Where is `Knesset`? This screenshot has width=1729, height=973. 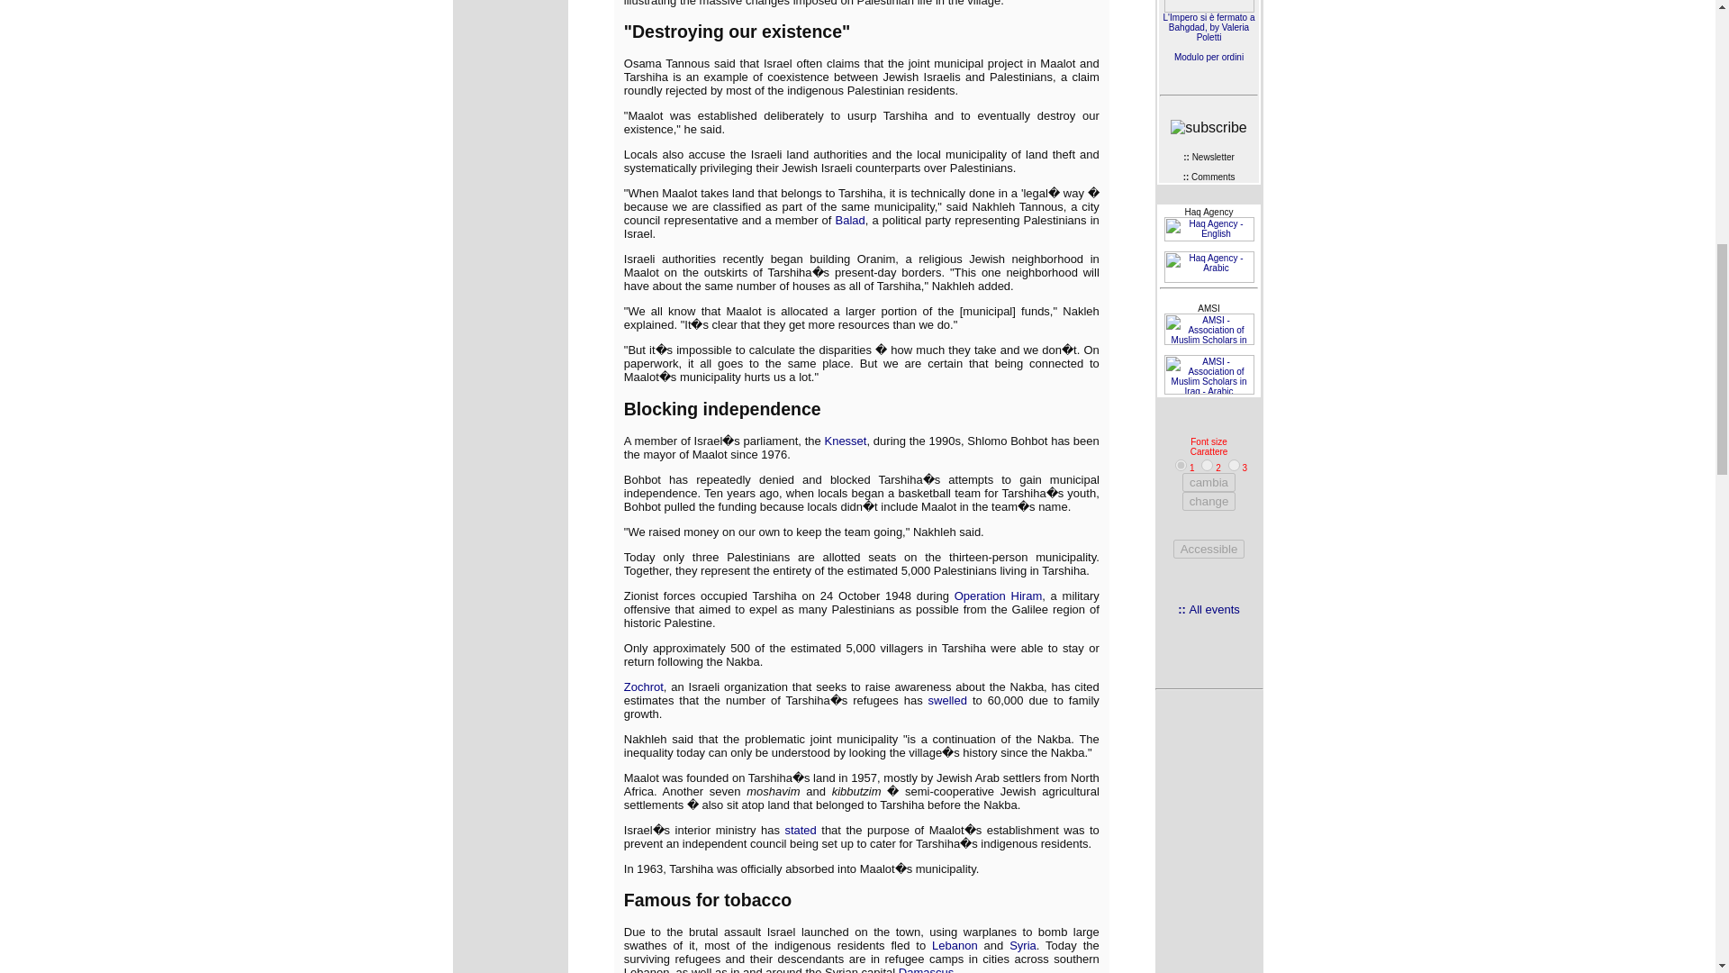 Knesset is located at coordinates (845, 440).